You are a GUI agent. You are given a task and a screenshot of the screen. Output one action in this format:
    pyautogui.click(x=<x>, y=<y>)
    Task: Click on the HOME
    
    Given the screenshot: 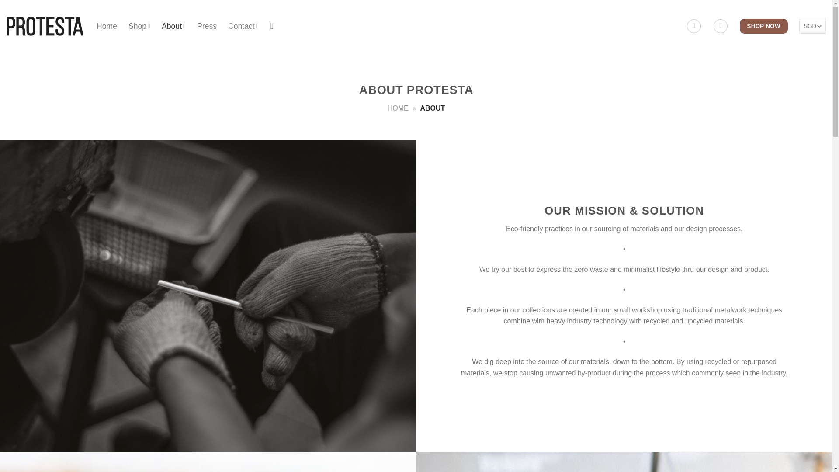 What is the action you would take?
    pyautogui.click(x=398, y=108)
    